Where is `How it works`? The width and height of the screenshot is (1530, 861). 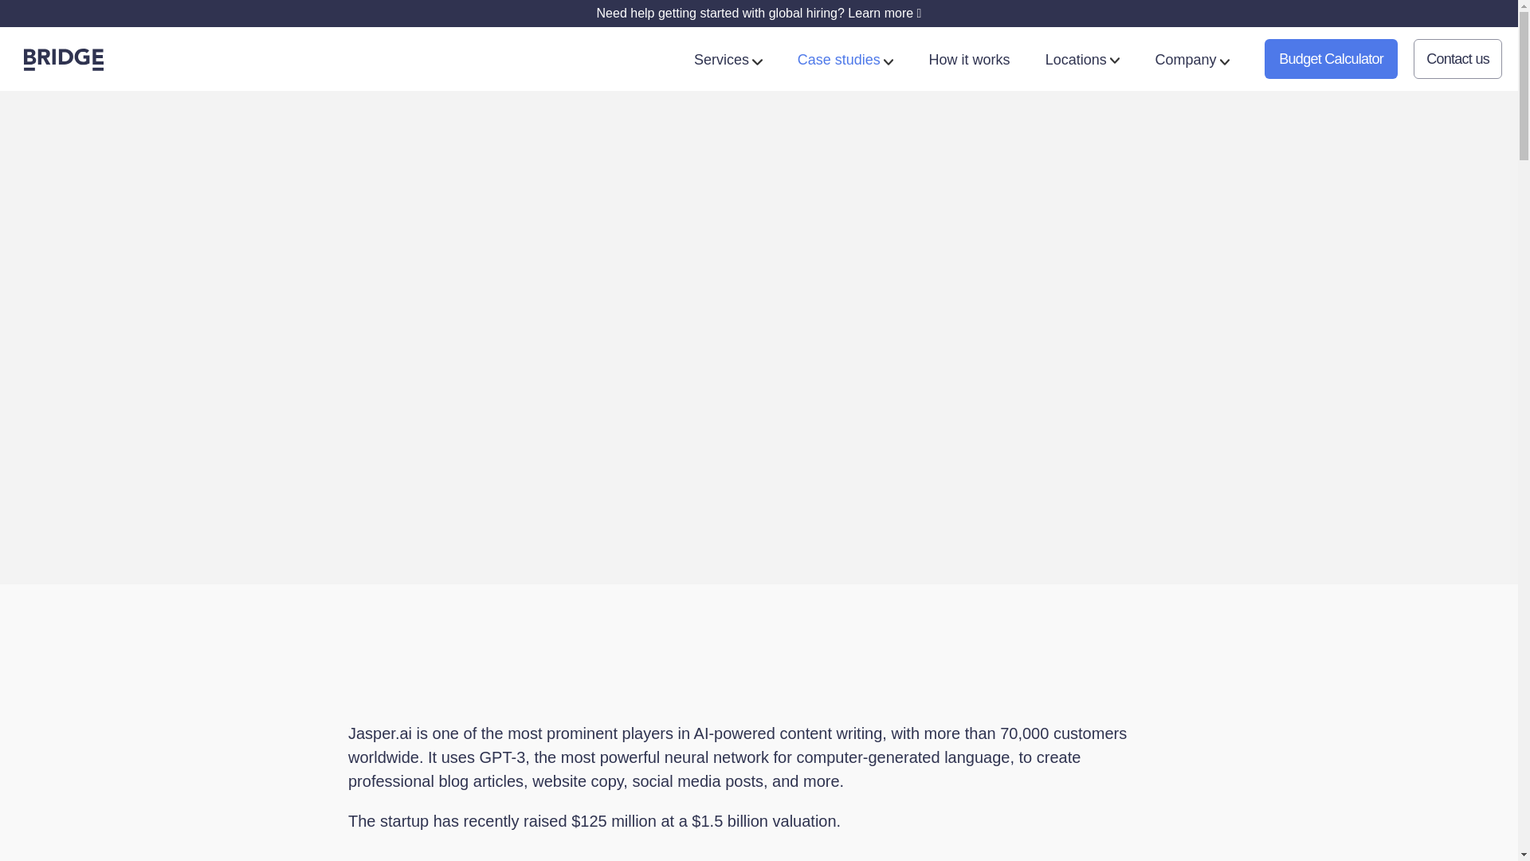 How it works is located at coordinates (969, 59).